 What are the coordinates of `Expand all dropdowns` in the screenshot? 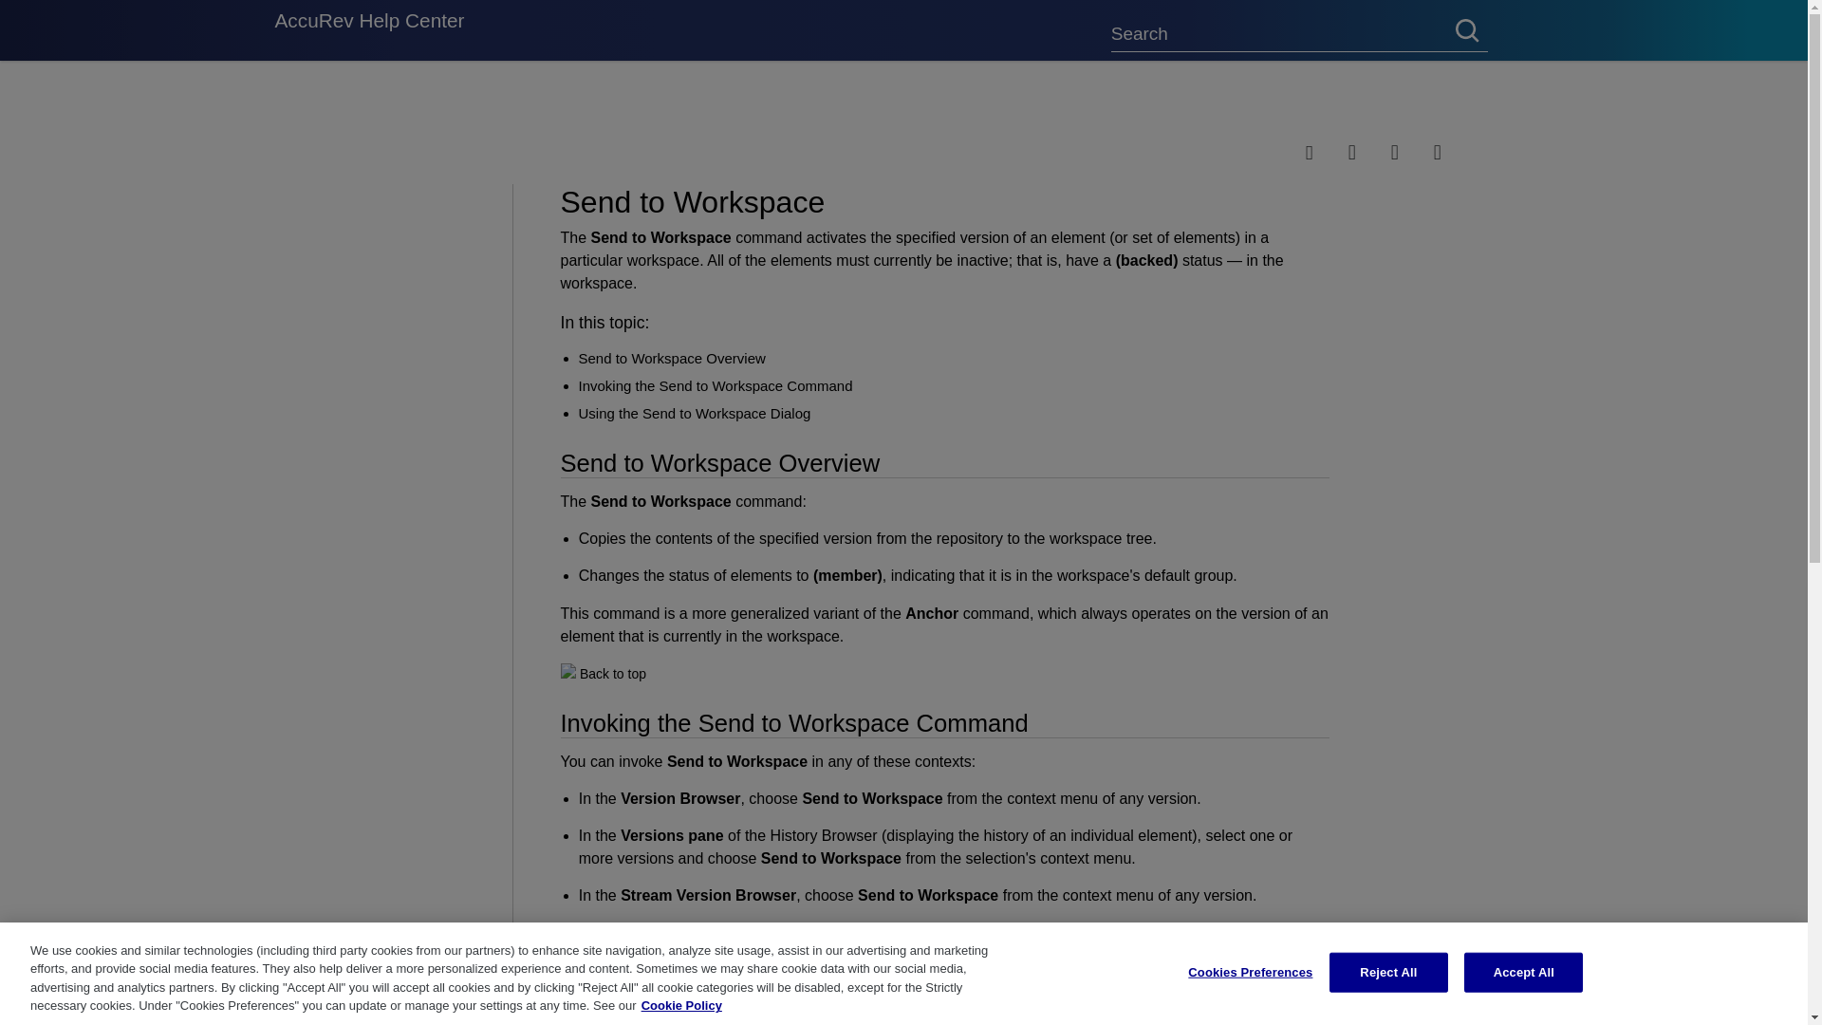 It's located at (1369, 152).